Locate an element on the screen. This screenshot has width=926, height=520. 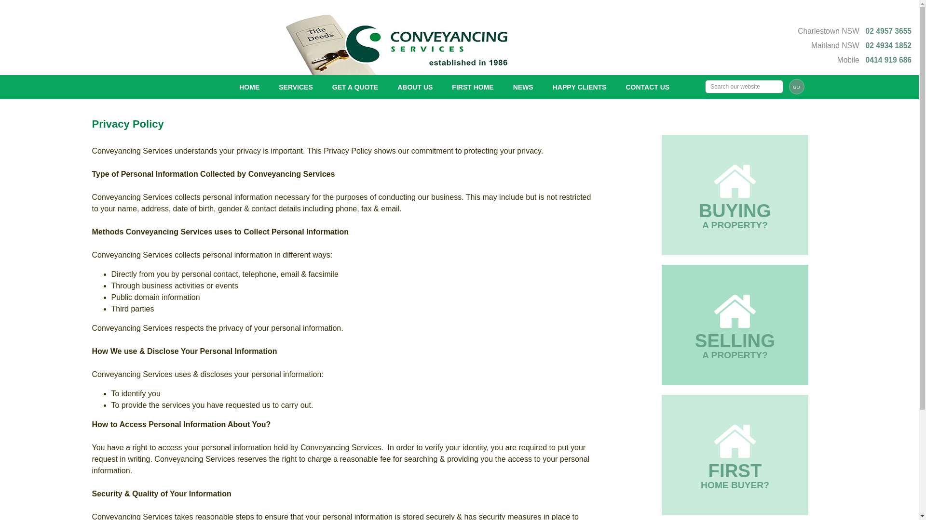
HAPPY CLIENTS is located at coordinates (580, 87).